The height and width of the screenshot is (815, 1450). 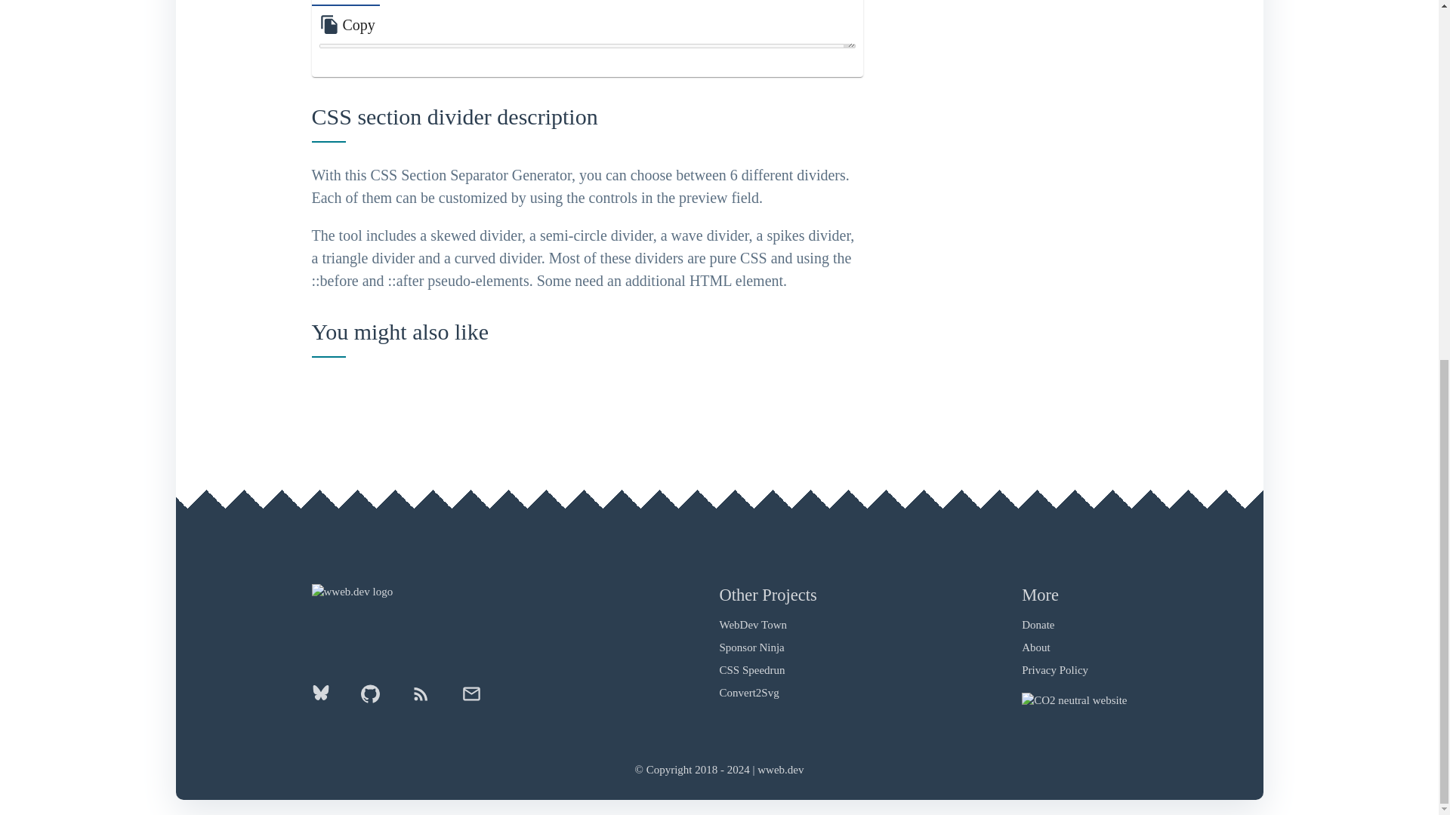 I want to click on Bluesky, so click(x=328, y=697).